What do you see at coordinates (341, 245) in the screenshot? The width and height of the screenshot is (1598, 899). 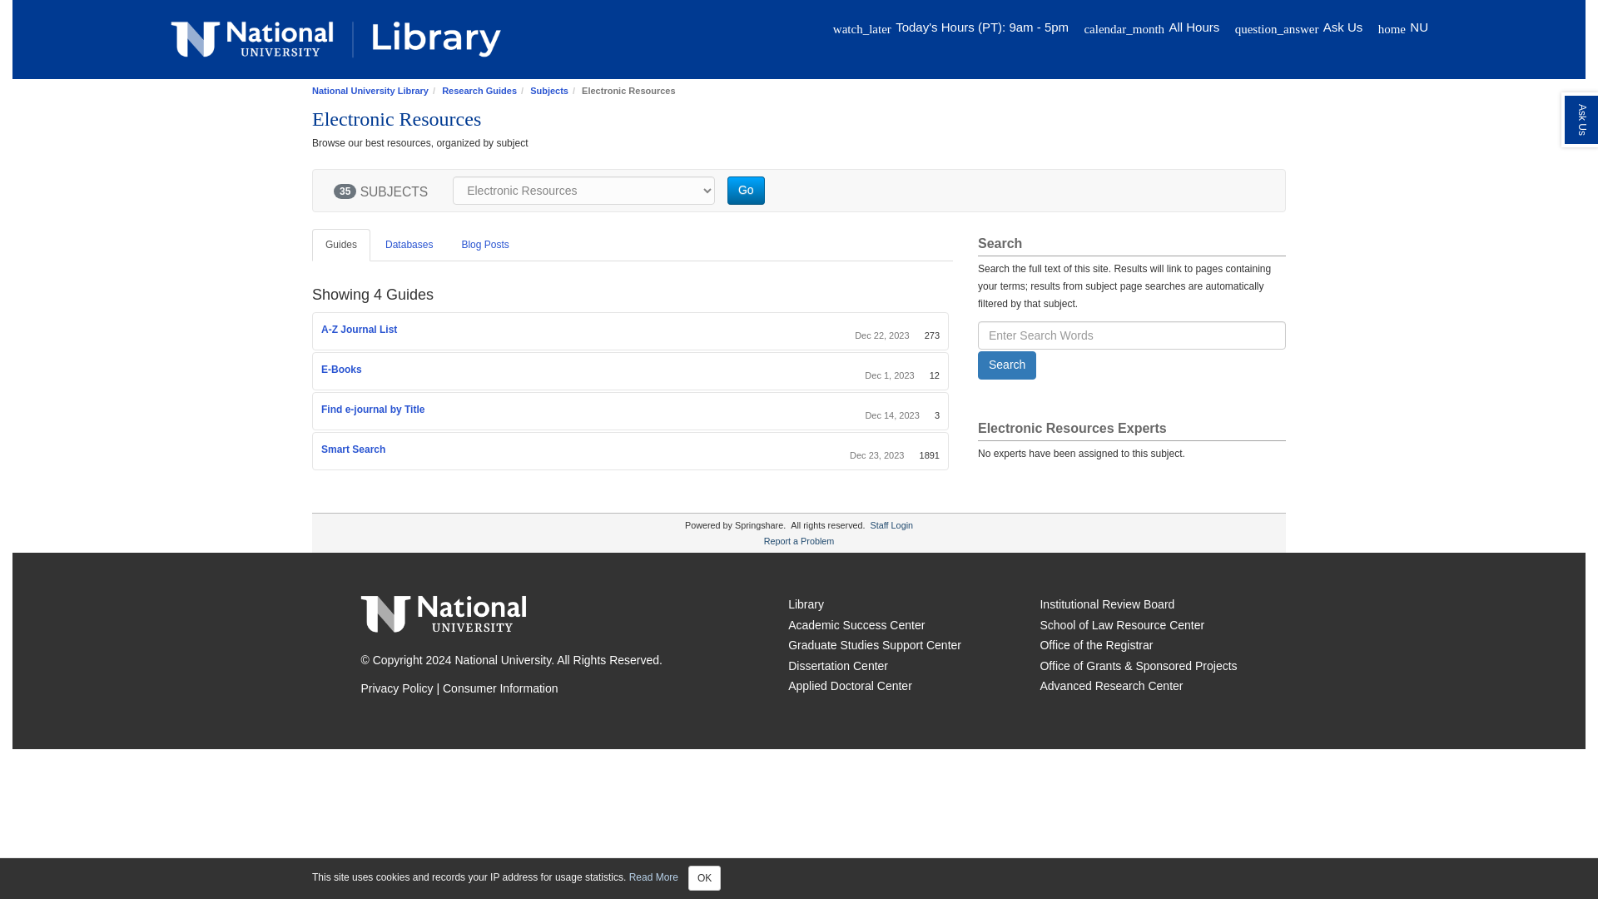 I see `Guides` at bounding box center [341, 245].